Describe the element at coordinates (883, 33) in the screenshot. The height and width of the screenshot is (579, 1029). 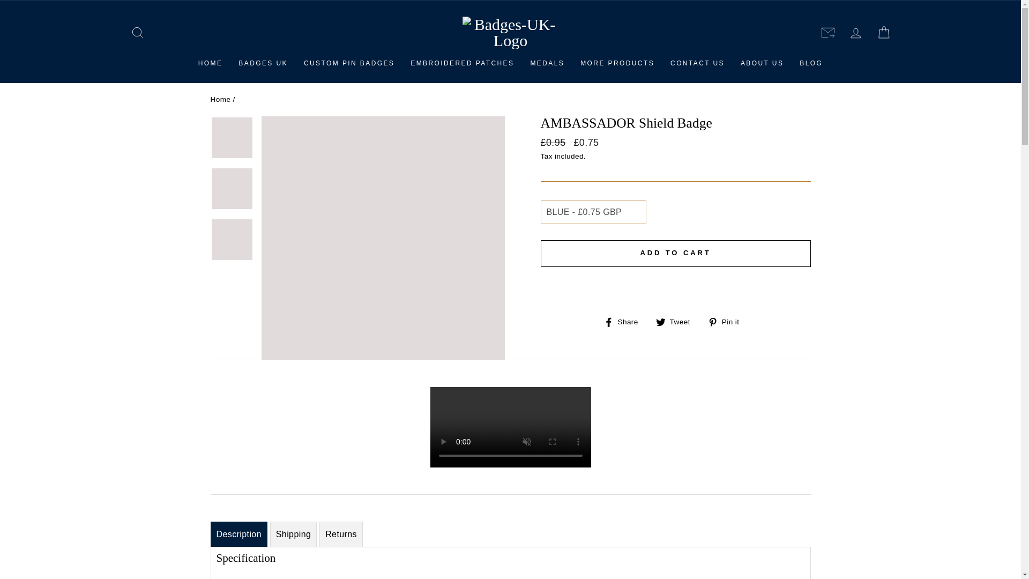
I see `CART` at that location.